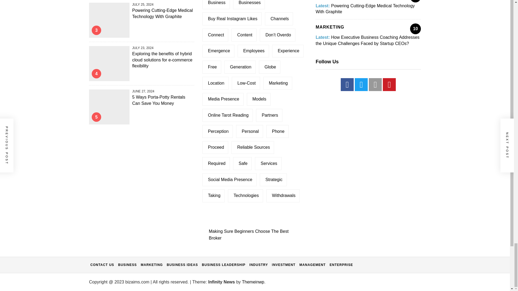  What do you see at coordinates (375, 85) in the screenshot?
I see `LinkedIn` at bounding box center [375, 85].